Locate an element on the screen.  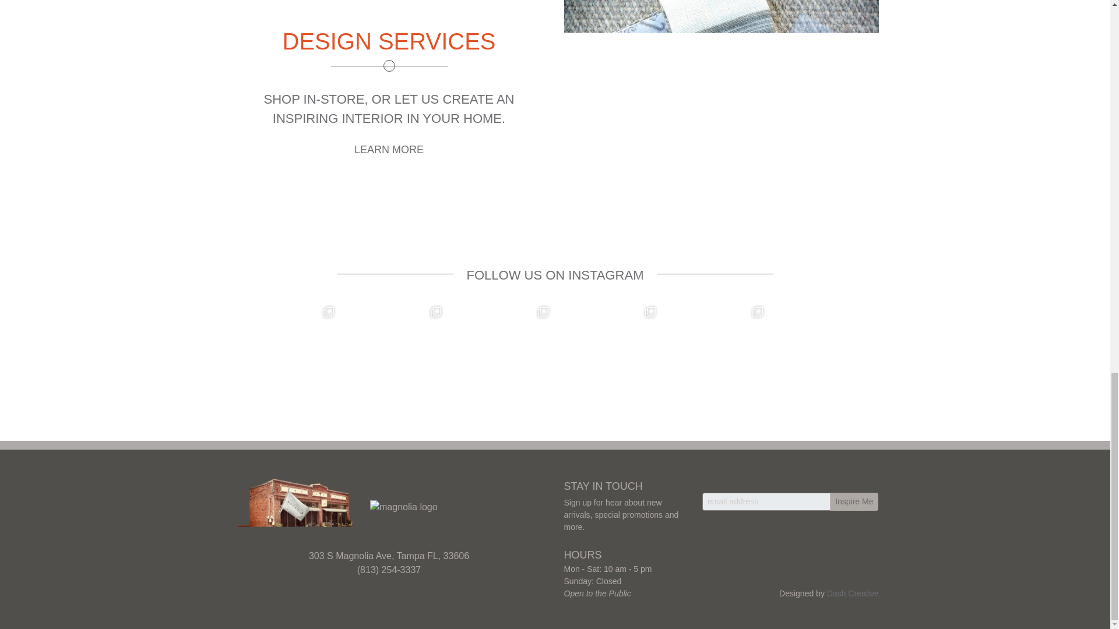
TIME TO TALK PILLOWS AND TEXTILES!!! ONE OF THE EA is located at coordinates (501, 354).